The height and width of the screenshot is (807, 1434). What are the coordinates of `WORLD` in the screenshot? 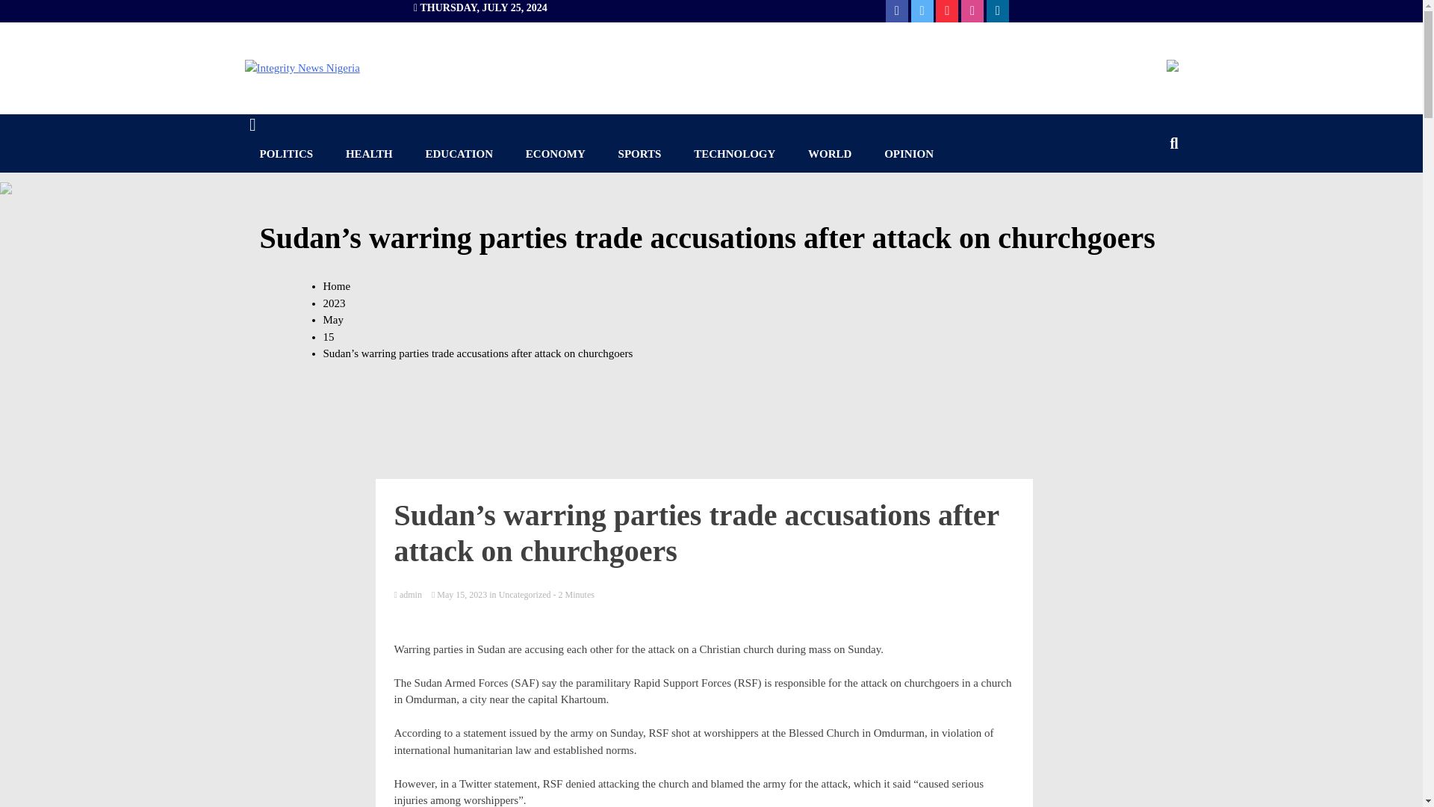 It's located at (829, 154).